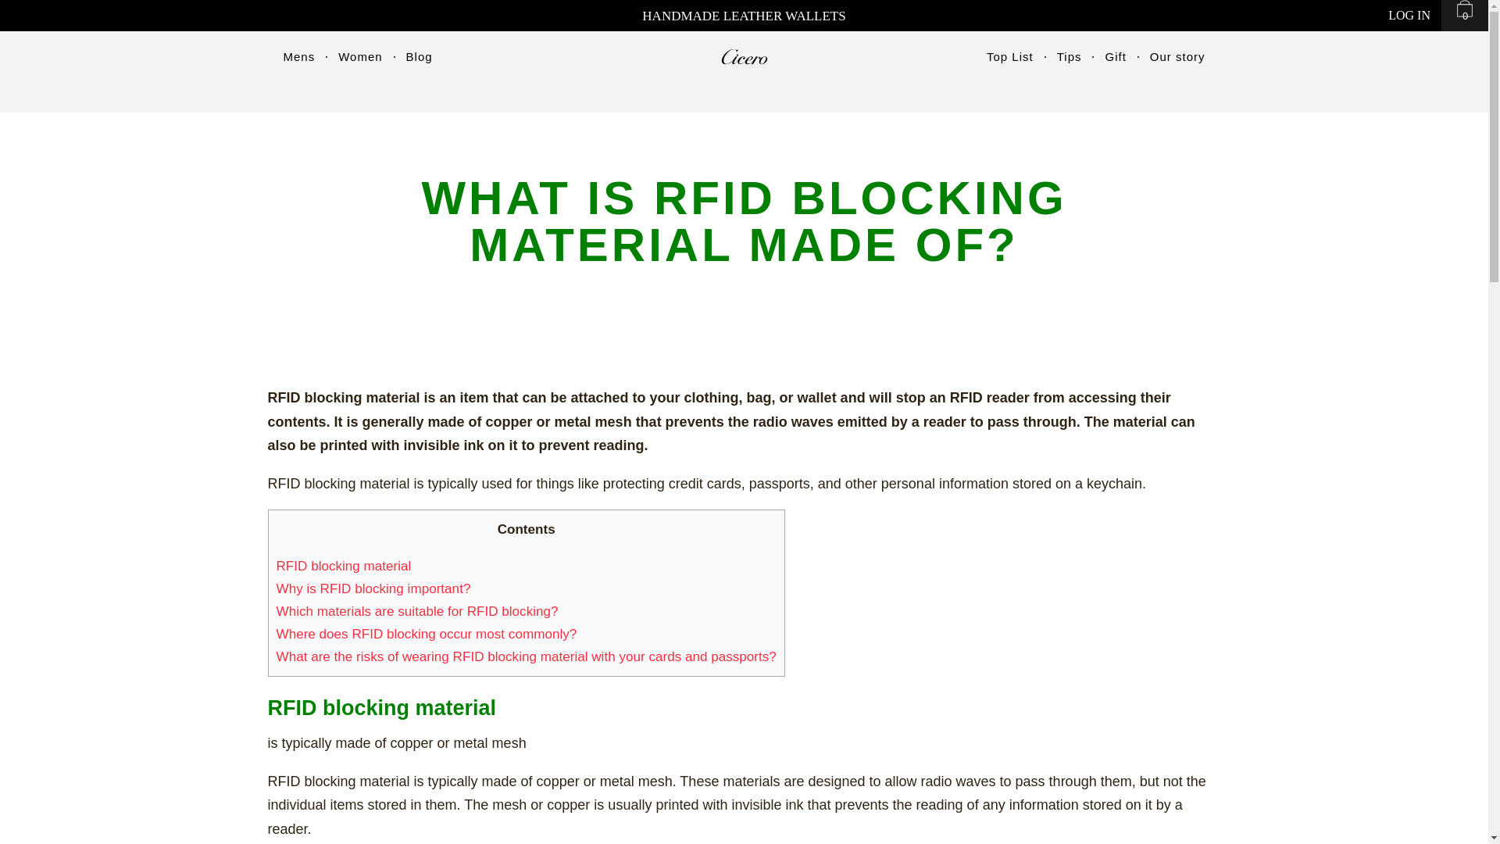 Image resolution: width=1500 pixels, height=844 pixels. I want to click on Our story, so click(1178, 56).